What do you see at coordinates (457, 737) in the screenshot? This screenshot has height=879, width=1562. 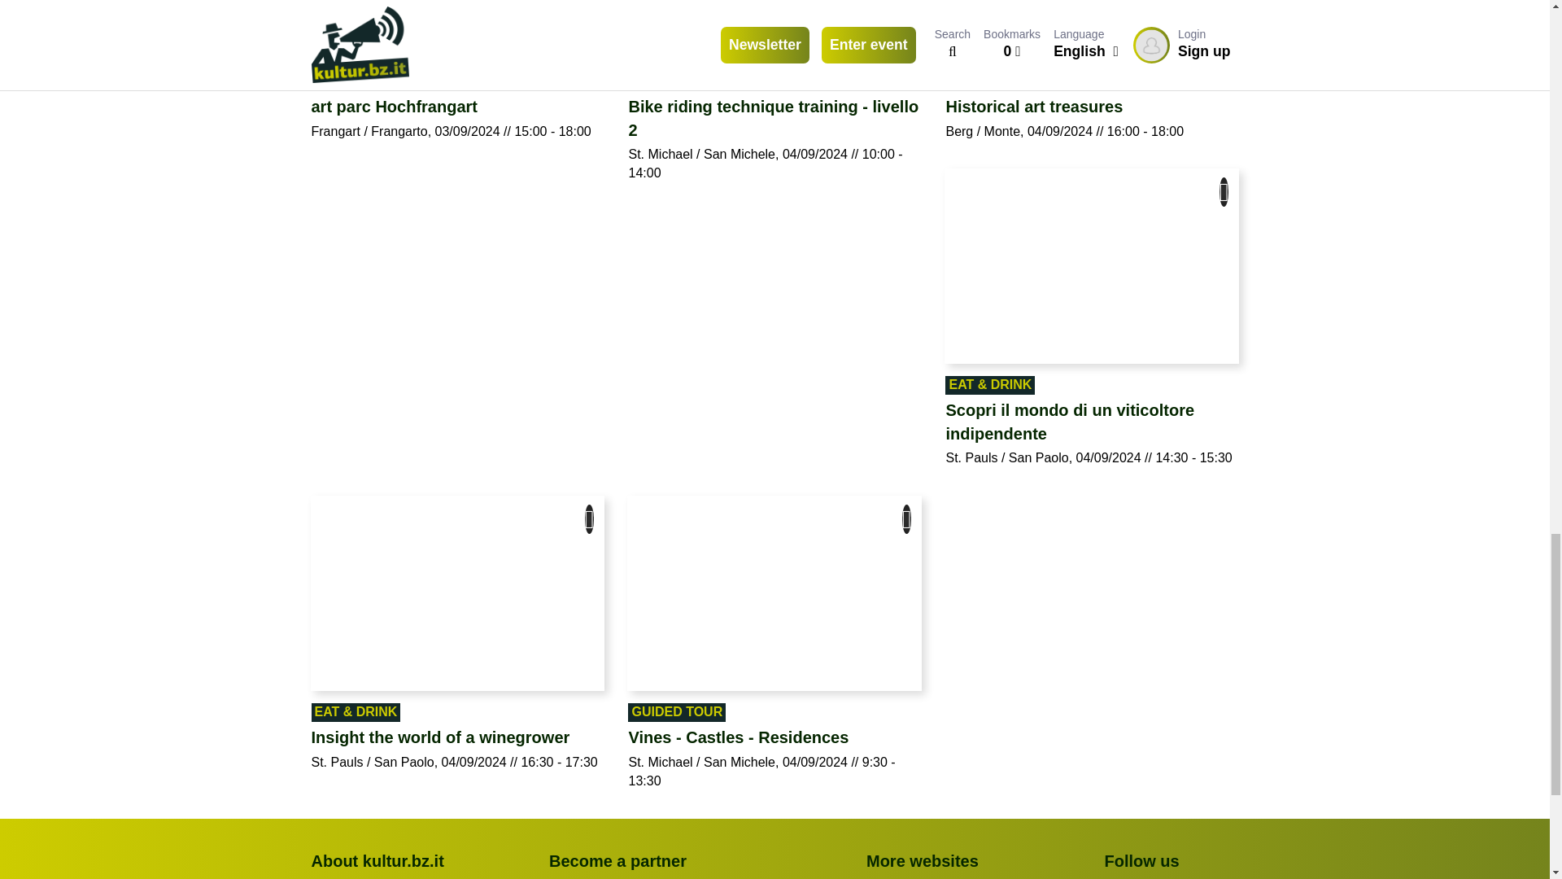 I see `Insight the world of a winegrower` at bounding box center [457, 737].